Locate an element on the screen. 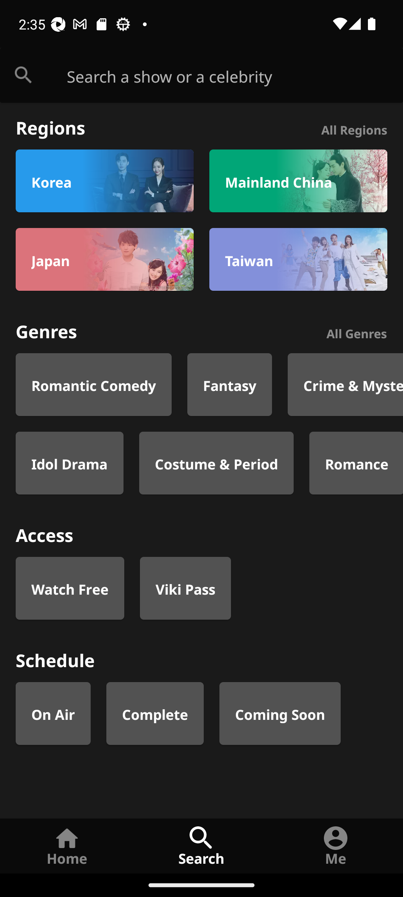  filter_genre_1038g Idol Drama is located at coordinates (69, 463).